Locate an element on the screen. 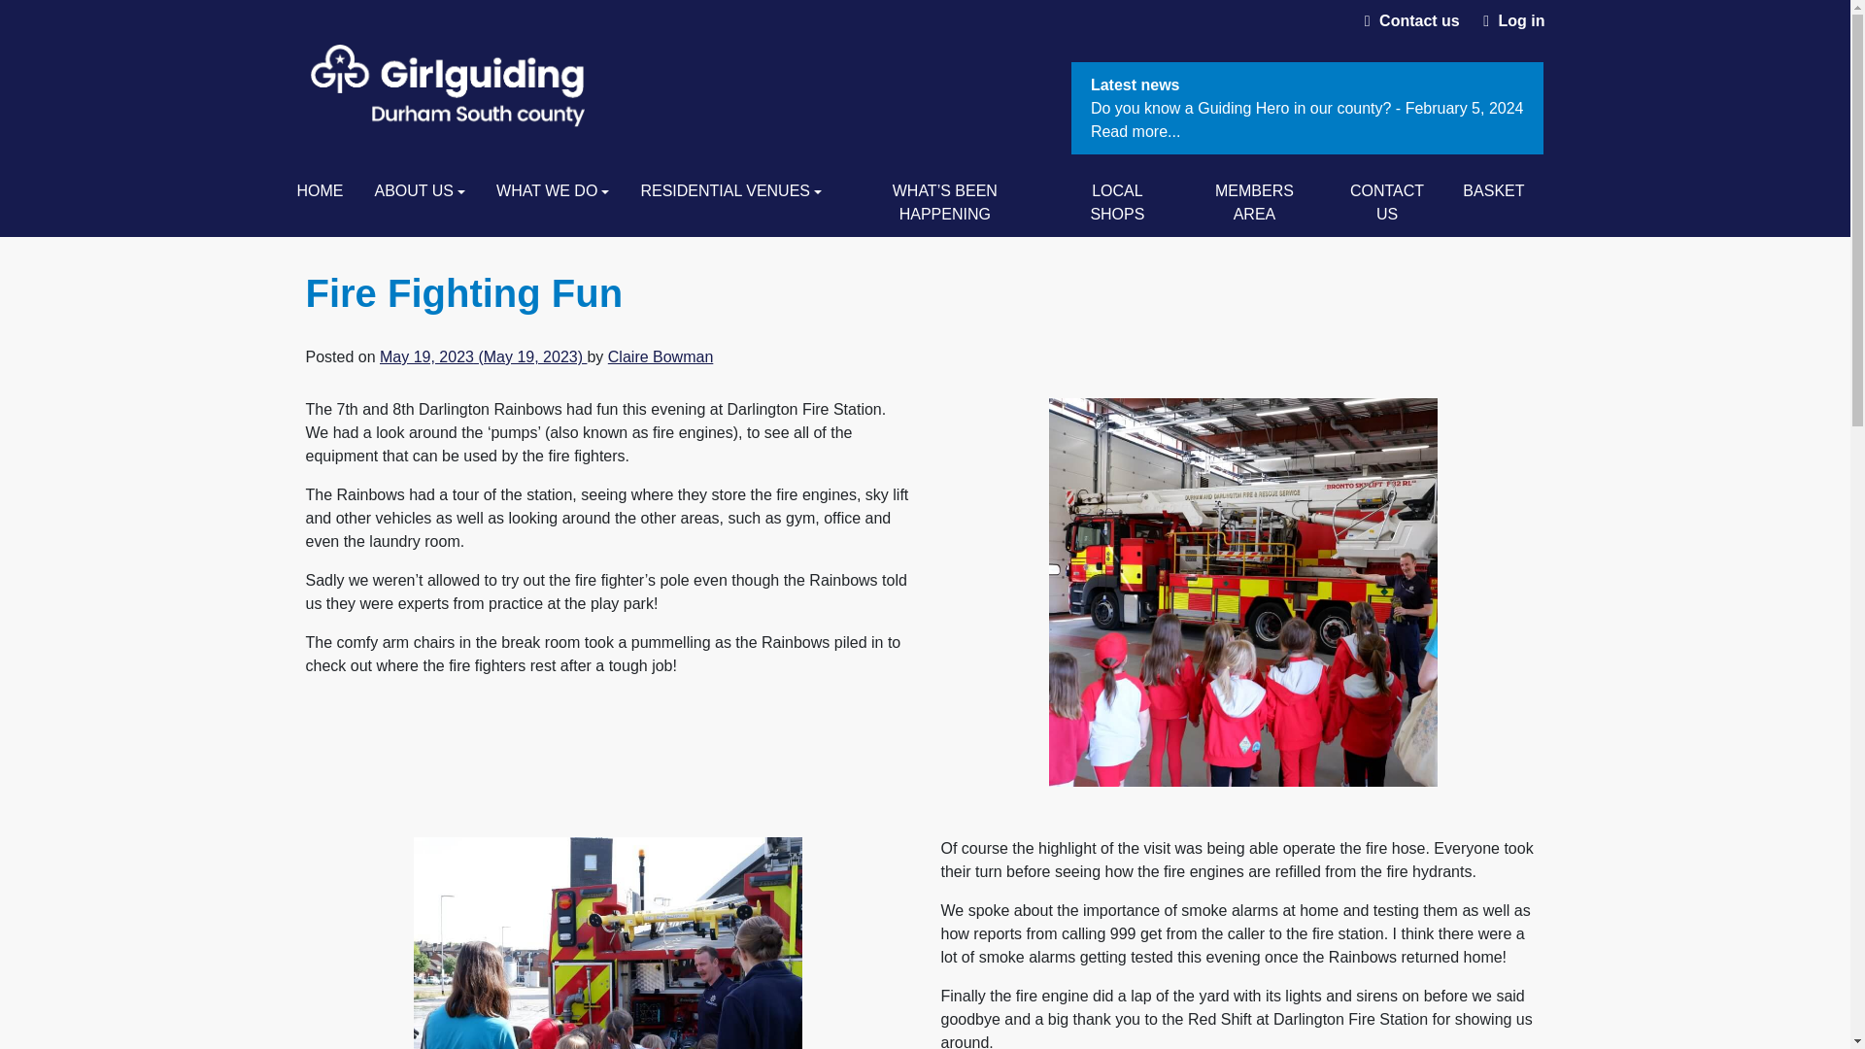 The width and height of the screenshot is (1865, 1049). Do you know a Guiding Hero in our county? is located at coordinates (1245, 107).